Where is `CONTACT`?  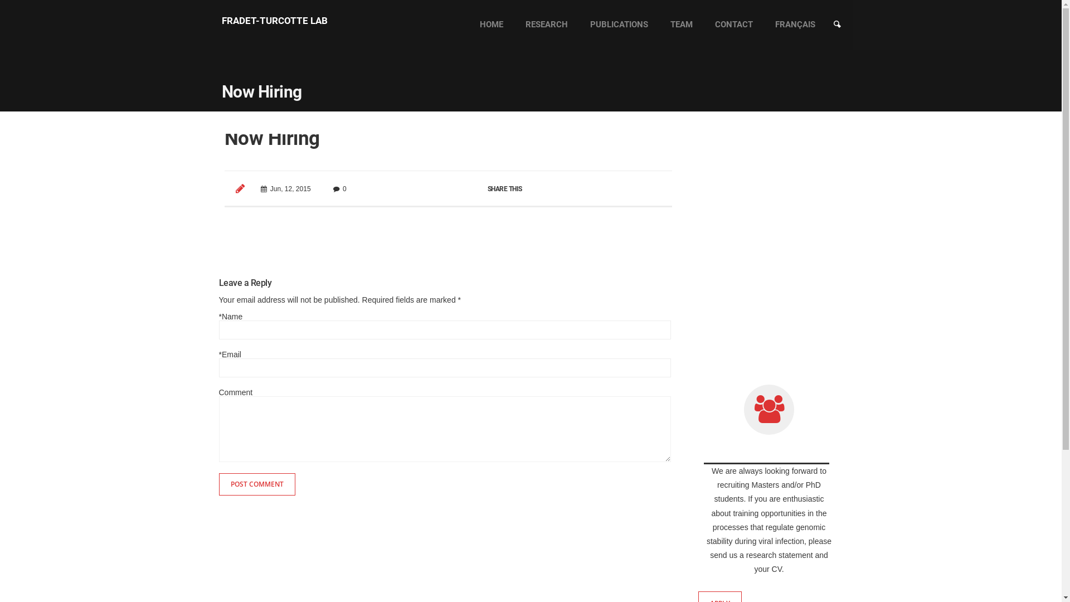
CONTACT is located at coordinates (733, 25).